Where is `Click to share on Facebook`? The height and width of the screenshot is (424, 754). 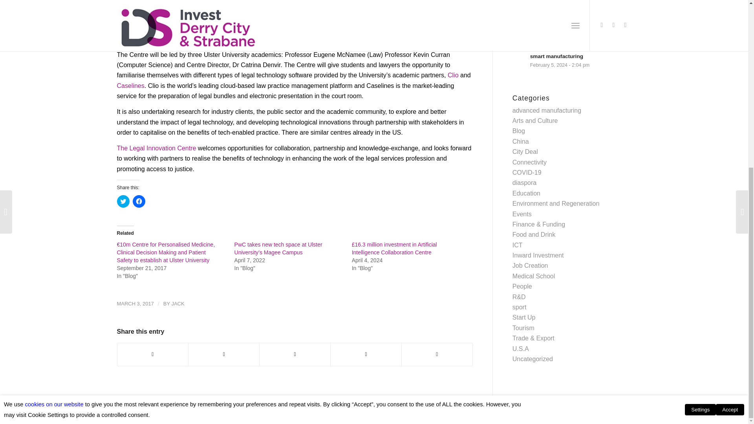 Click to share on Facebook is located at coordinates (139, 201).